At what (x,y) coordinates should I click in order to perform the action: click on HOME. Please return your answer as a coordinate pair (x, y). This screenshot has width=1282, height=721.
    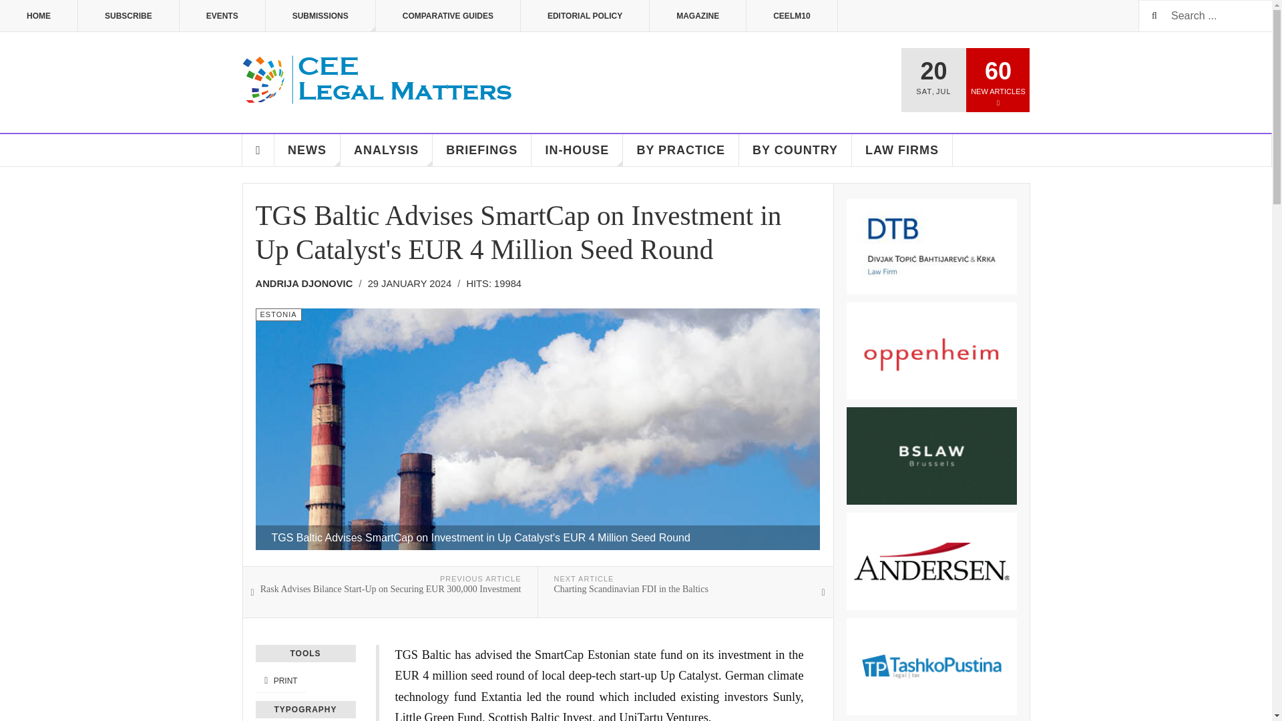
    Looking at the image, I should click on (39, 16).